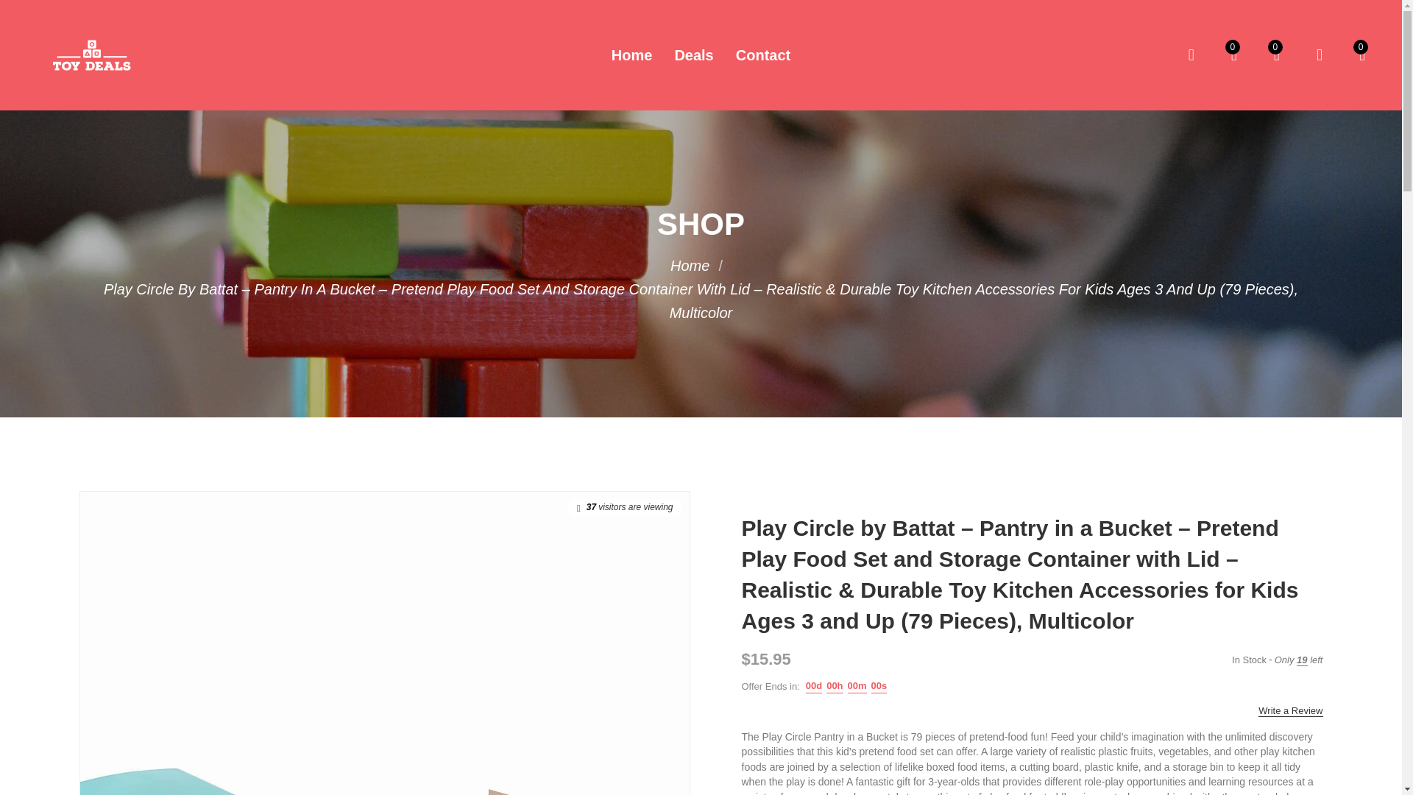 Image resolution: width=1413 pixels, height=795 pixels. I want to click on Write a Review, so click(1291, 711).